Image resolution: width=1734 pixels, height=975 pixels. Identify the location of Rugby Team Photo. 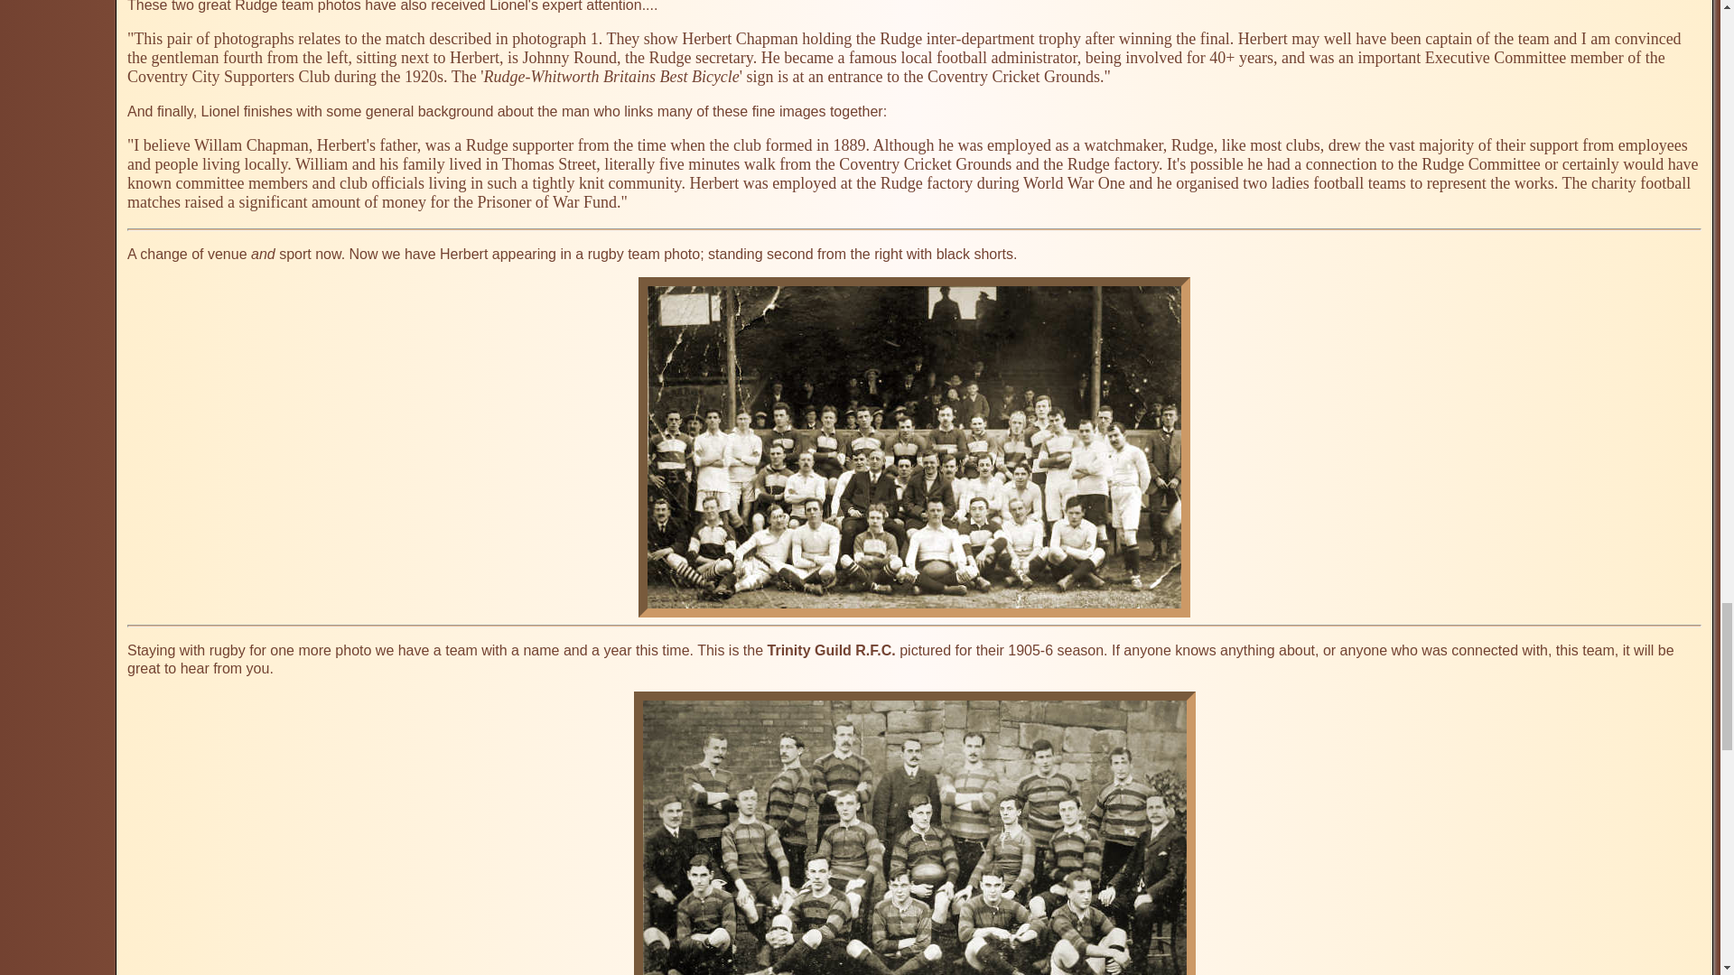
(915, 832).